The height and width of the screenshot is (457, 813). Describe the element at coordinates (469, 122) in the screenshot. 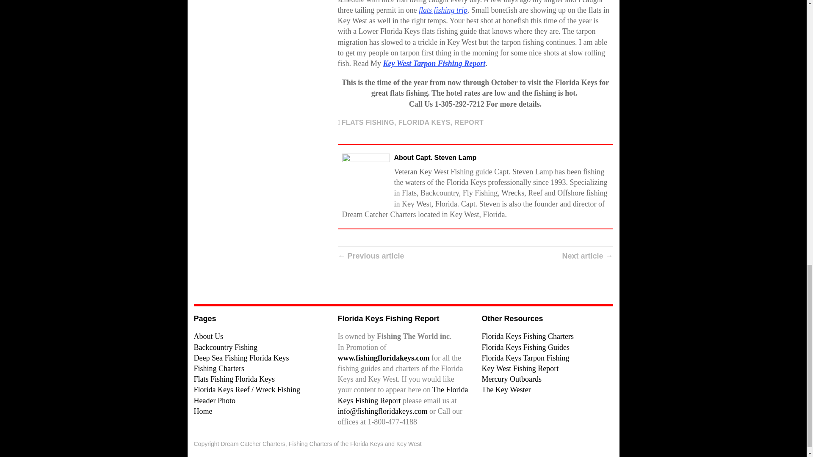

I see `REPORT` at that location.